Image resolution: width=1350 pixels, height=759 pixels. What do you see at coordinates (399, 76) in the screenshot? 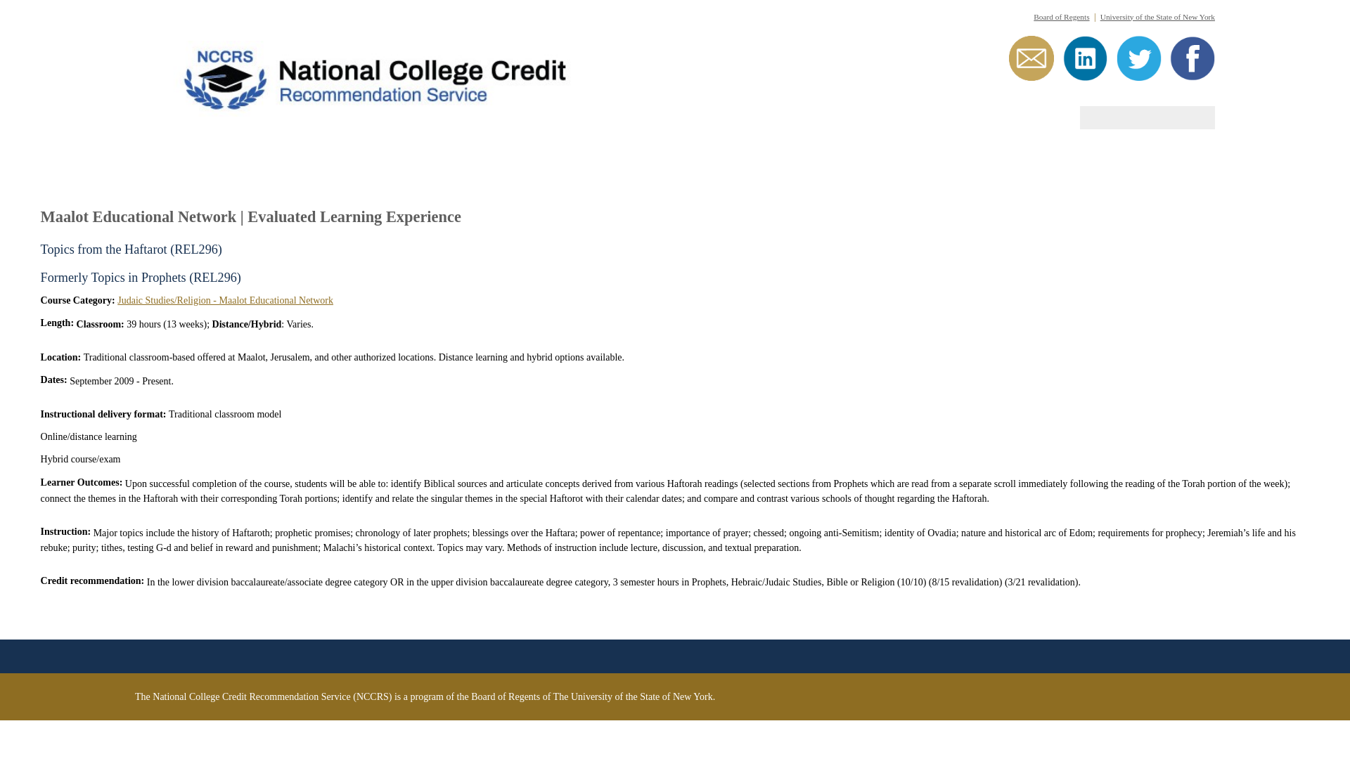
I see `Home` at bounding box center [399, 76].